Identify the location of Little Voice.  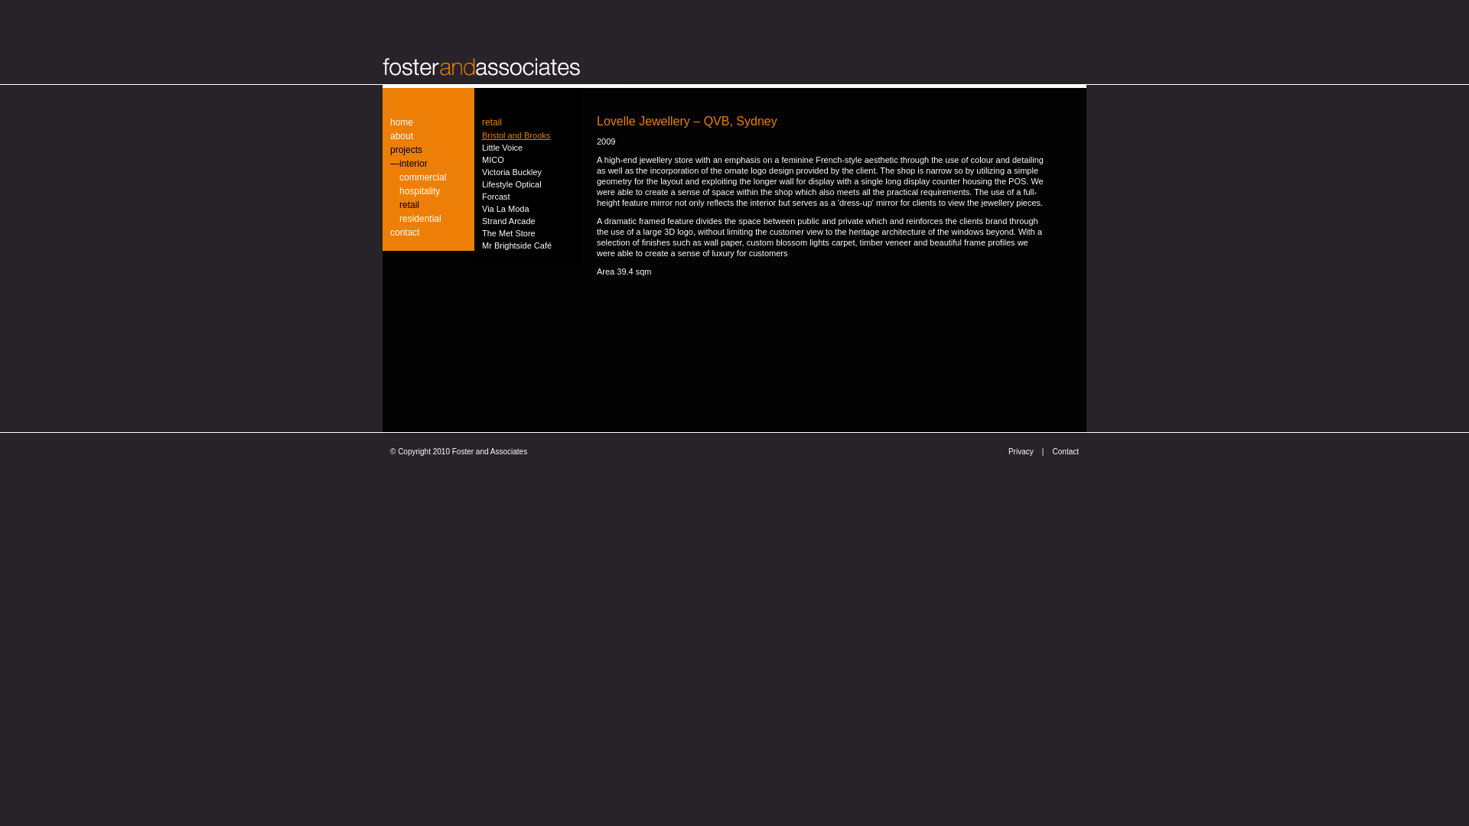
(528, 148).